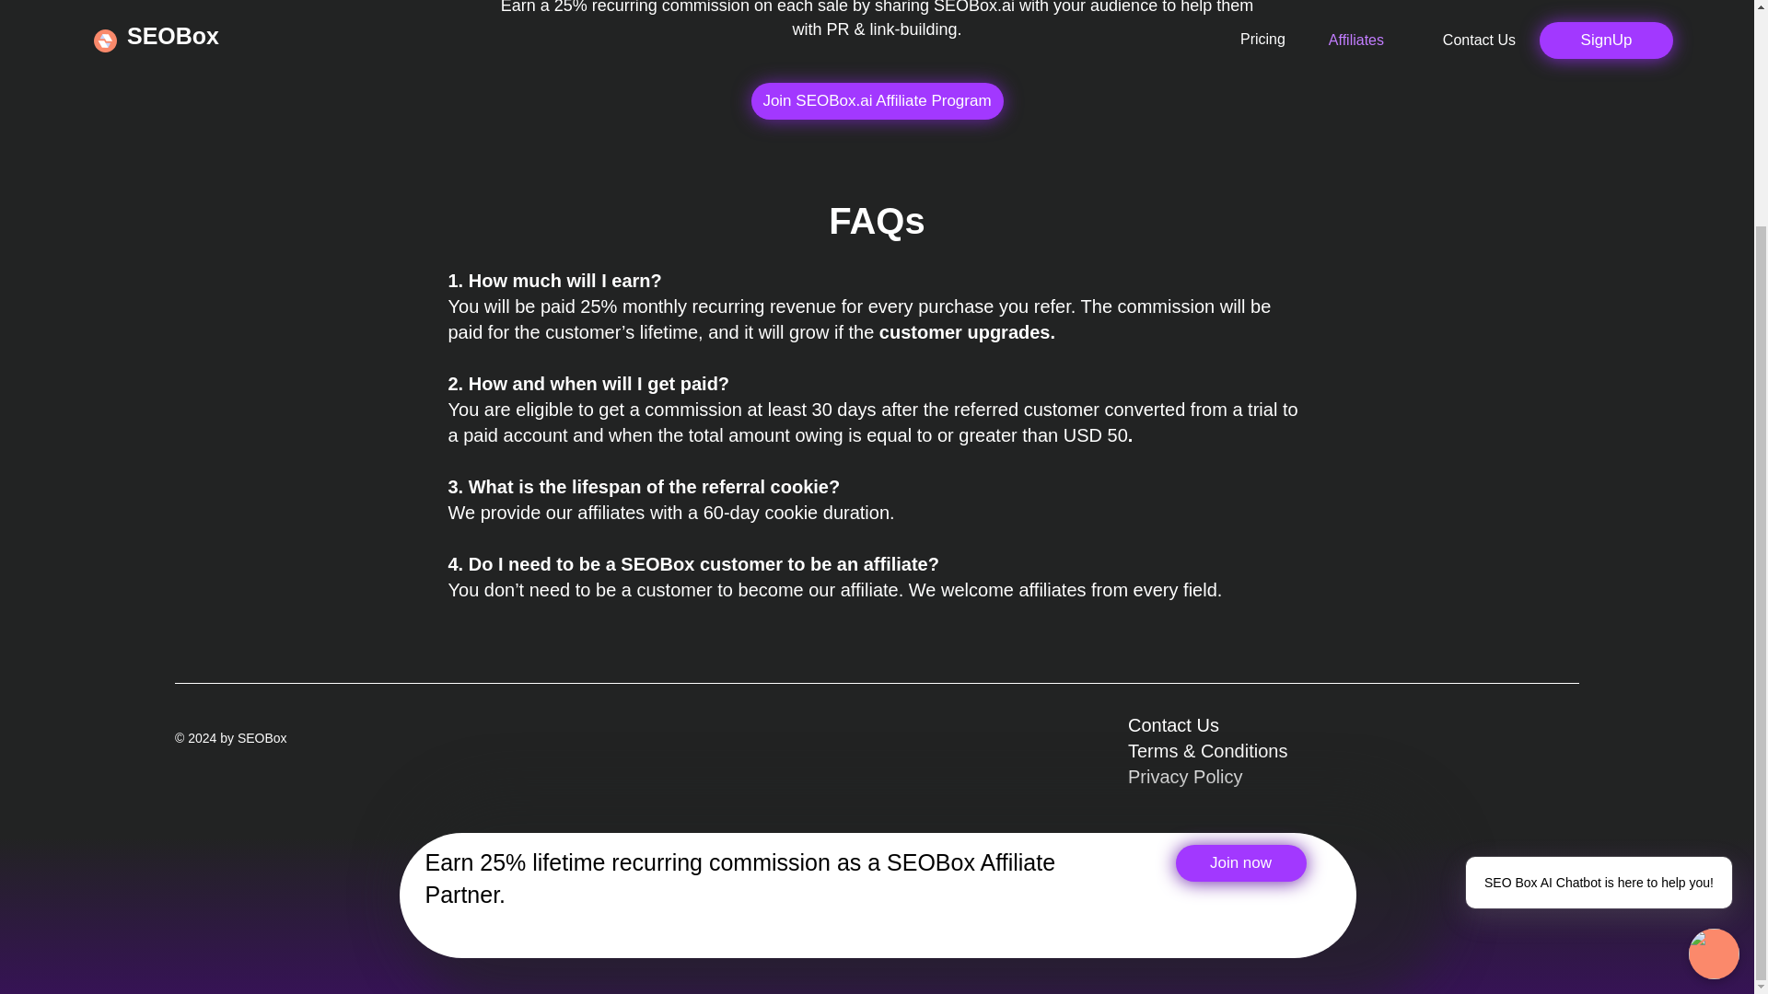  What do you see at coordinates (878, 100) in the screenshot?
I see `Join SEOBox.ai Affiliate Program` at bounding box center [878, 100].